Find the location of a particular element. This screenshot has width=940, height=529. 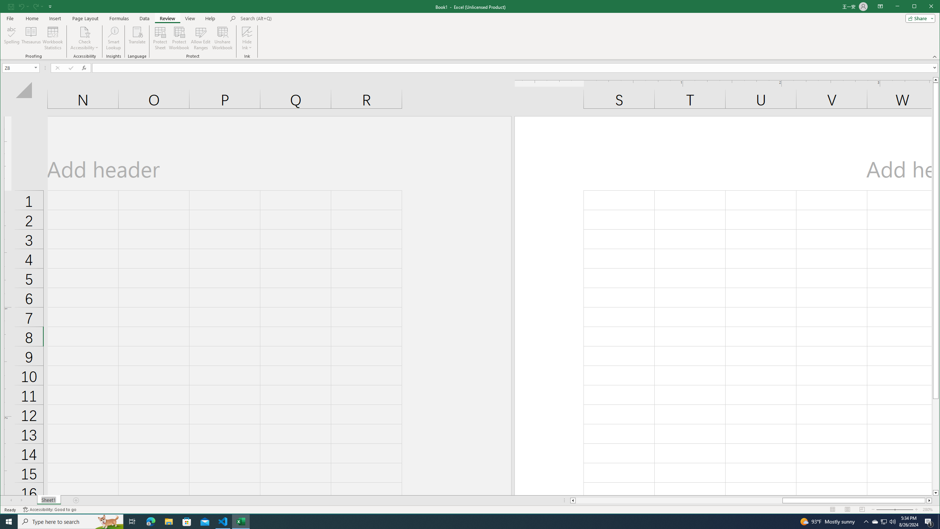

Review is located at coordinates (167, 18).